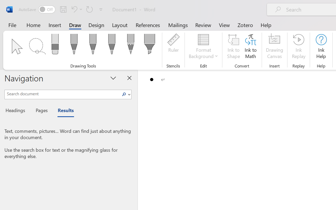  What do you see at coordinates (74, 46) in the screenshot?
I see `Pen: Black, 0.5 mm` at bounding box center [74, 46].